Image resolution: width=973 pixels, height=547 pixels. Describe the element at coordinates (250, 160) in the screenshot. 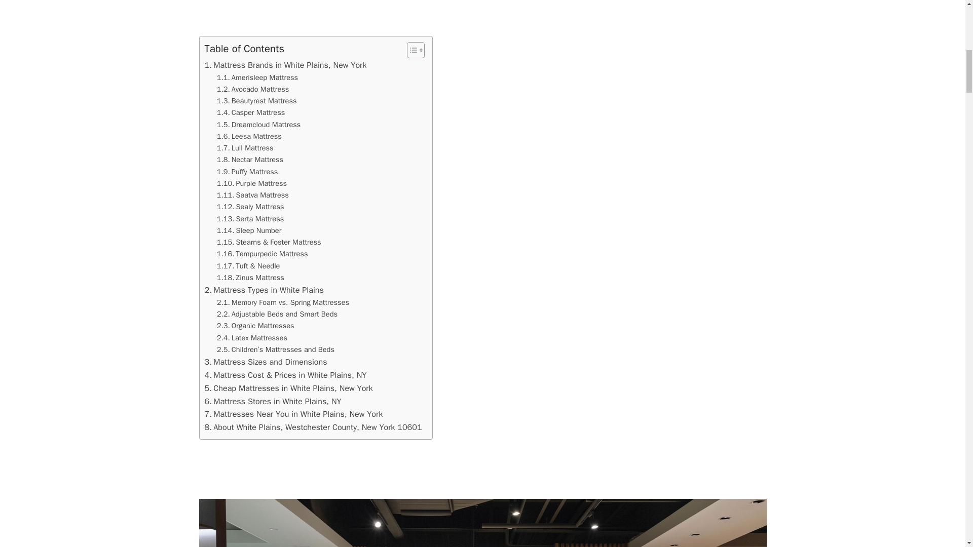

I see `Nectar Mattress` at that location.